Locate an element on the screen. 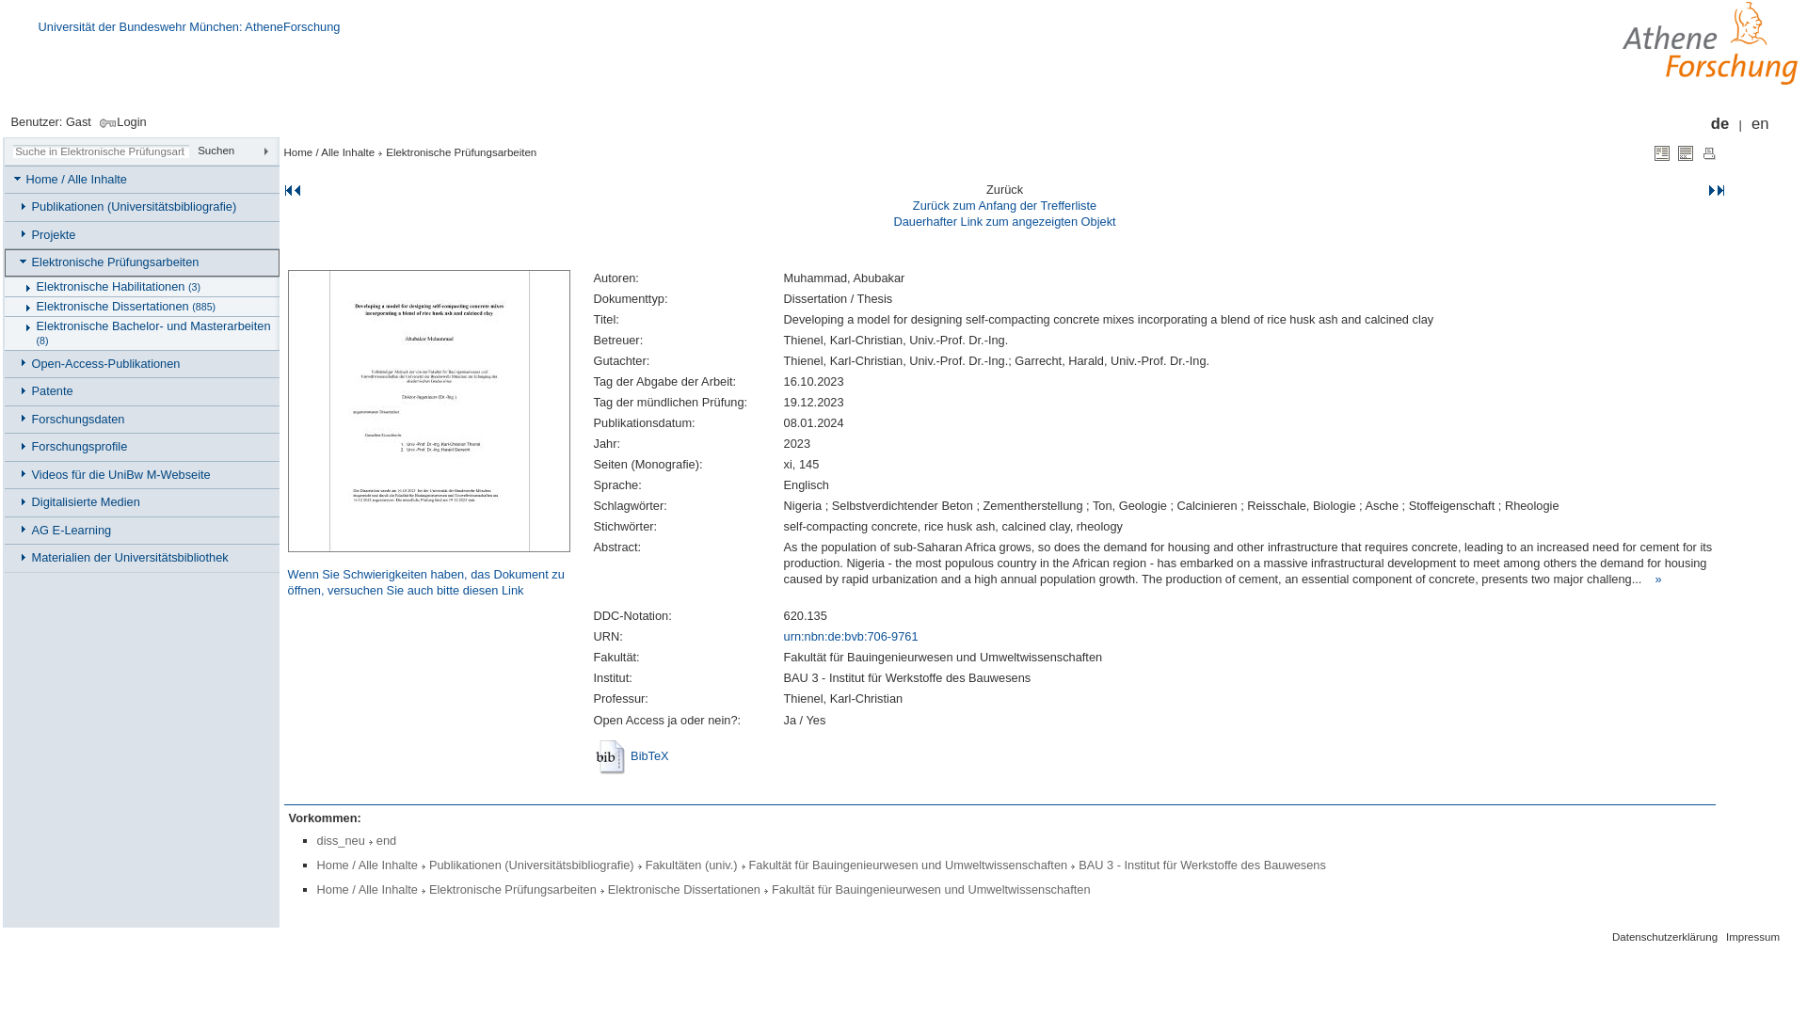  Forschungsprofile is located at coordinates (144, 448).